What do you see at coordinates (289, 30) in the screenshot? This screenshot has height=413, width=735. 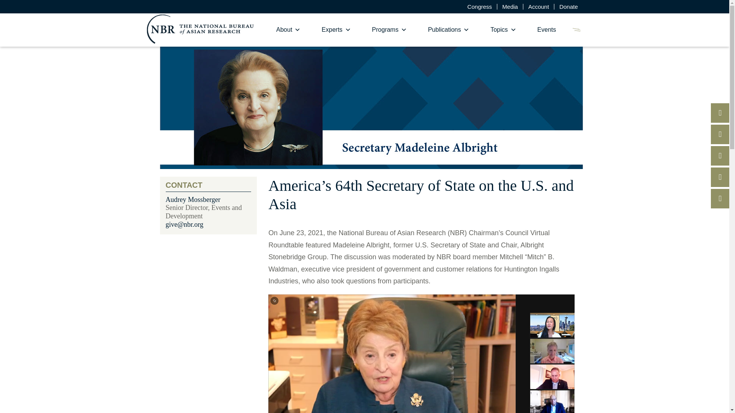 I see `About` at bounding box center [289, 30].